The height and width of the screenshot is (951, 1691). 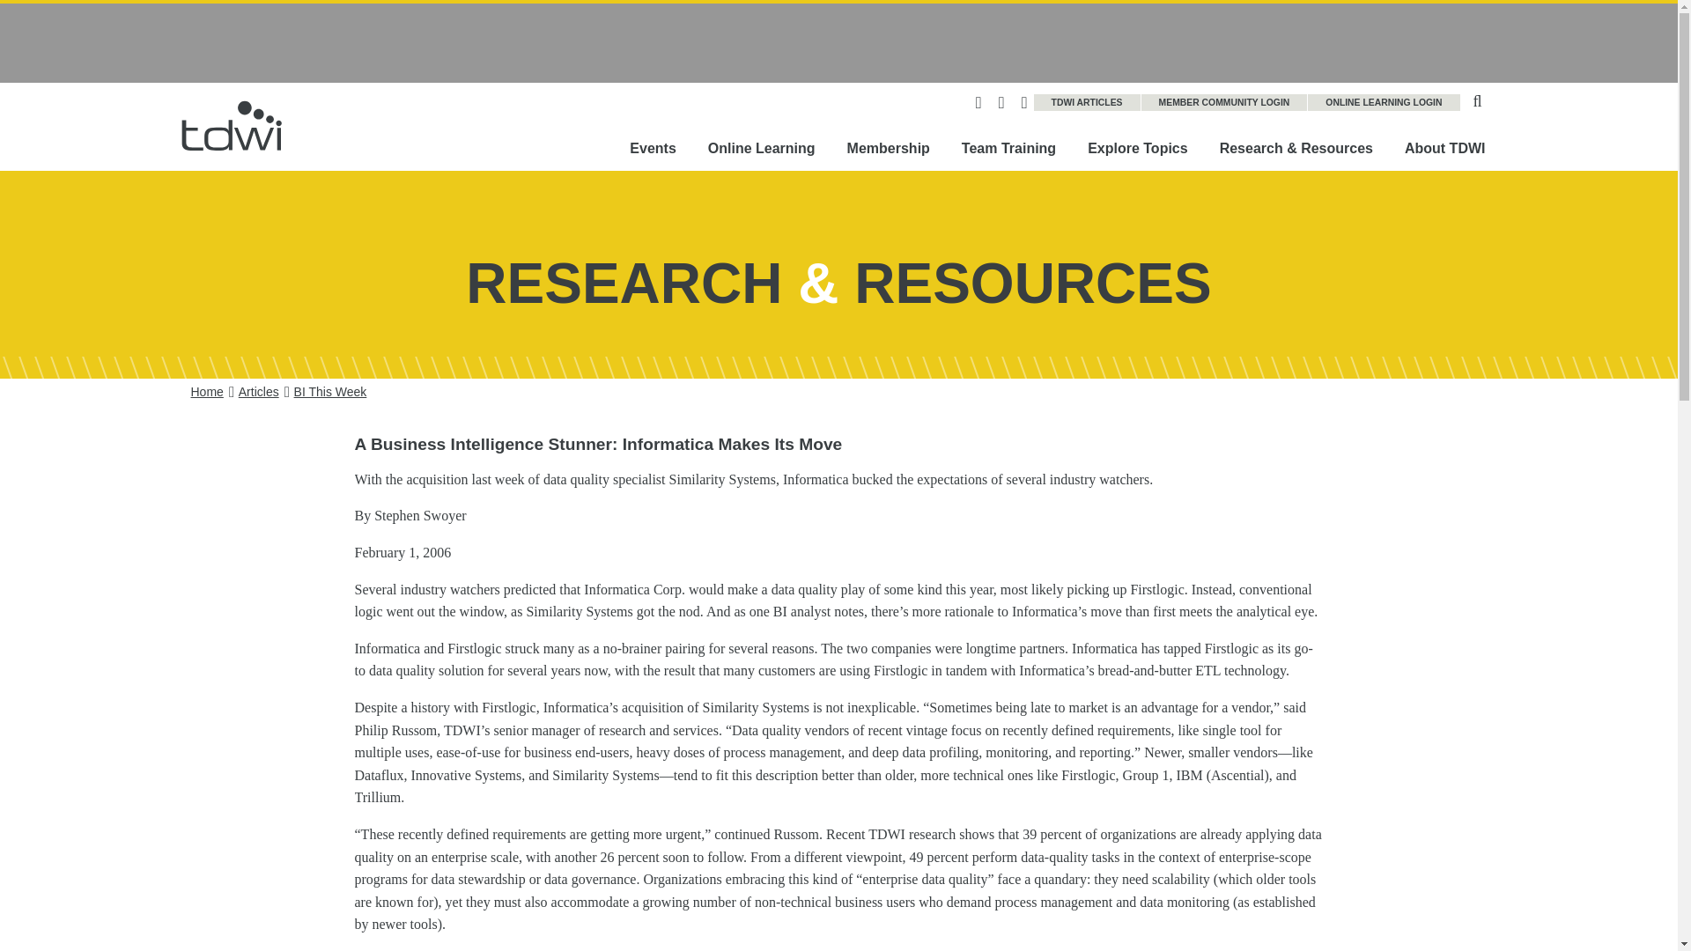 What do you see at coordinates (838, 42) in the screenshot?
I see `3rd party ad content` at bounding box center [838, 42].